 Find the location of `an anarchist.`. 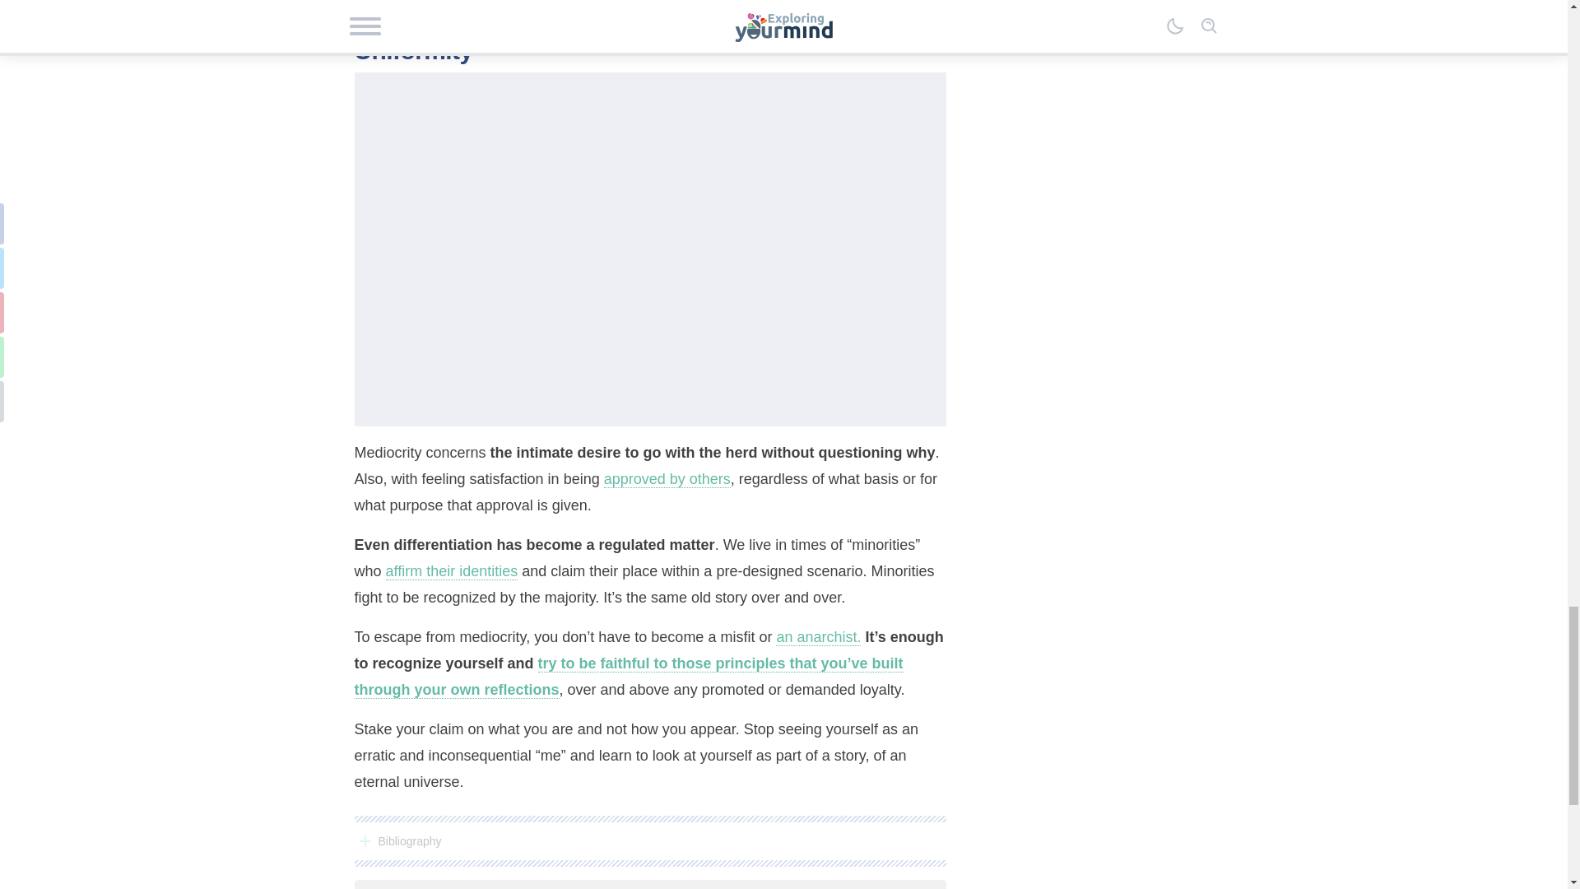

an anarchist. is located at coordinates (818, 637).